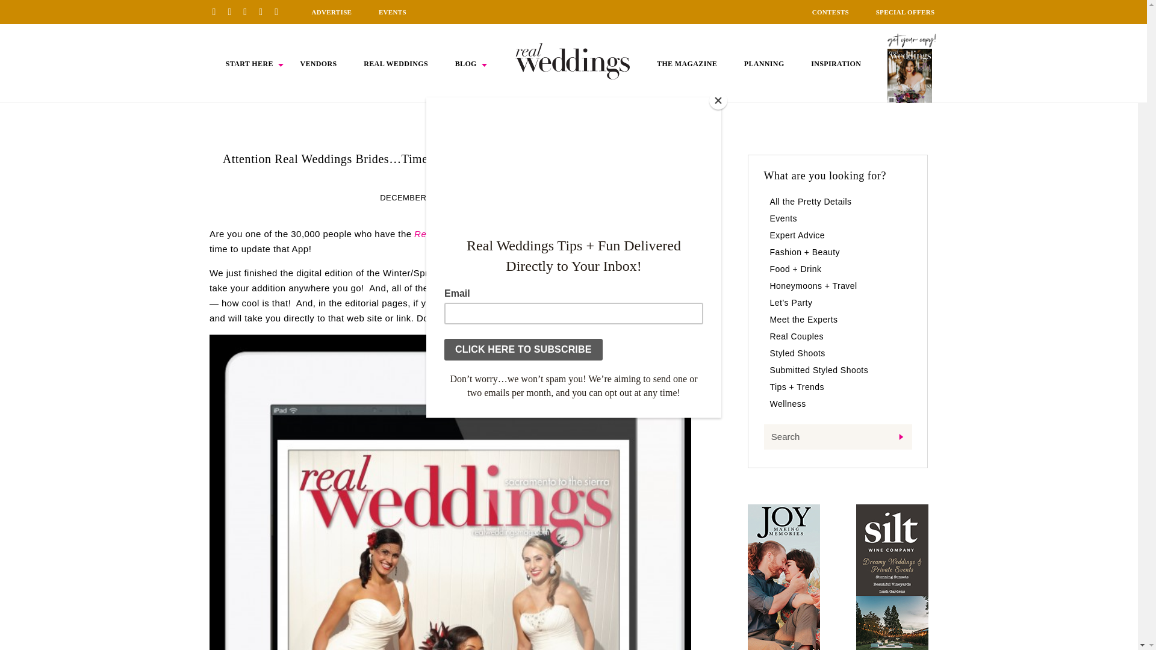 The height and width of the screenshot is (650, 1156). I want to click on Pinterest, so click(218, 11).